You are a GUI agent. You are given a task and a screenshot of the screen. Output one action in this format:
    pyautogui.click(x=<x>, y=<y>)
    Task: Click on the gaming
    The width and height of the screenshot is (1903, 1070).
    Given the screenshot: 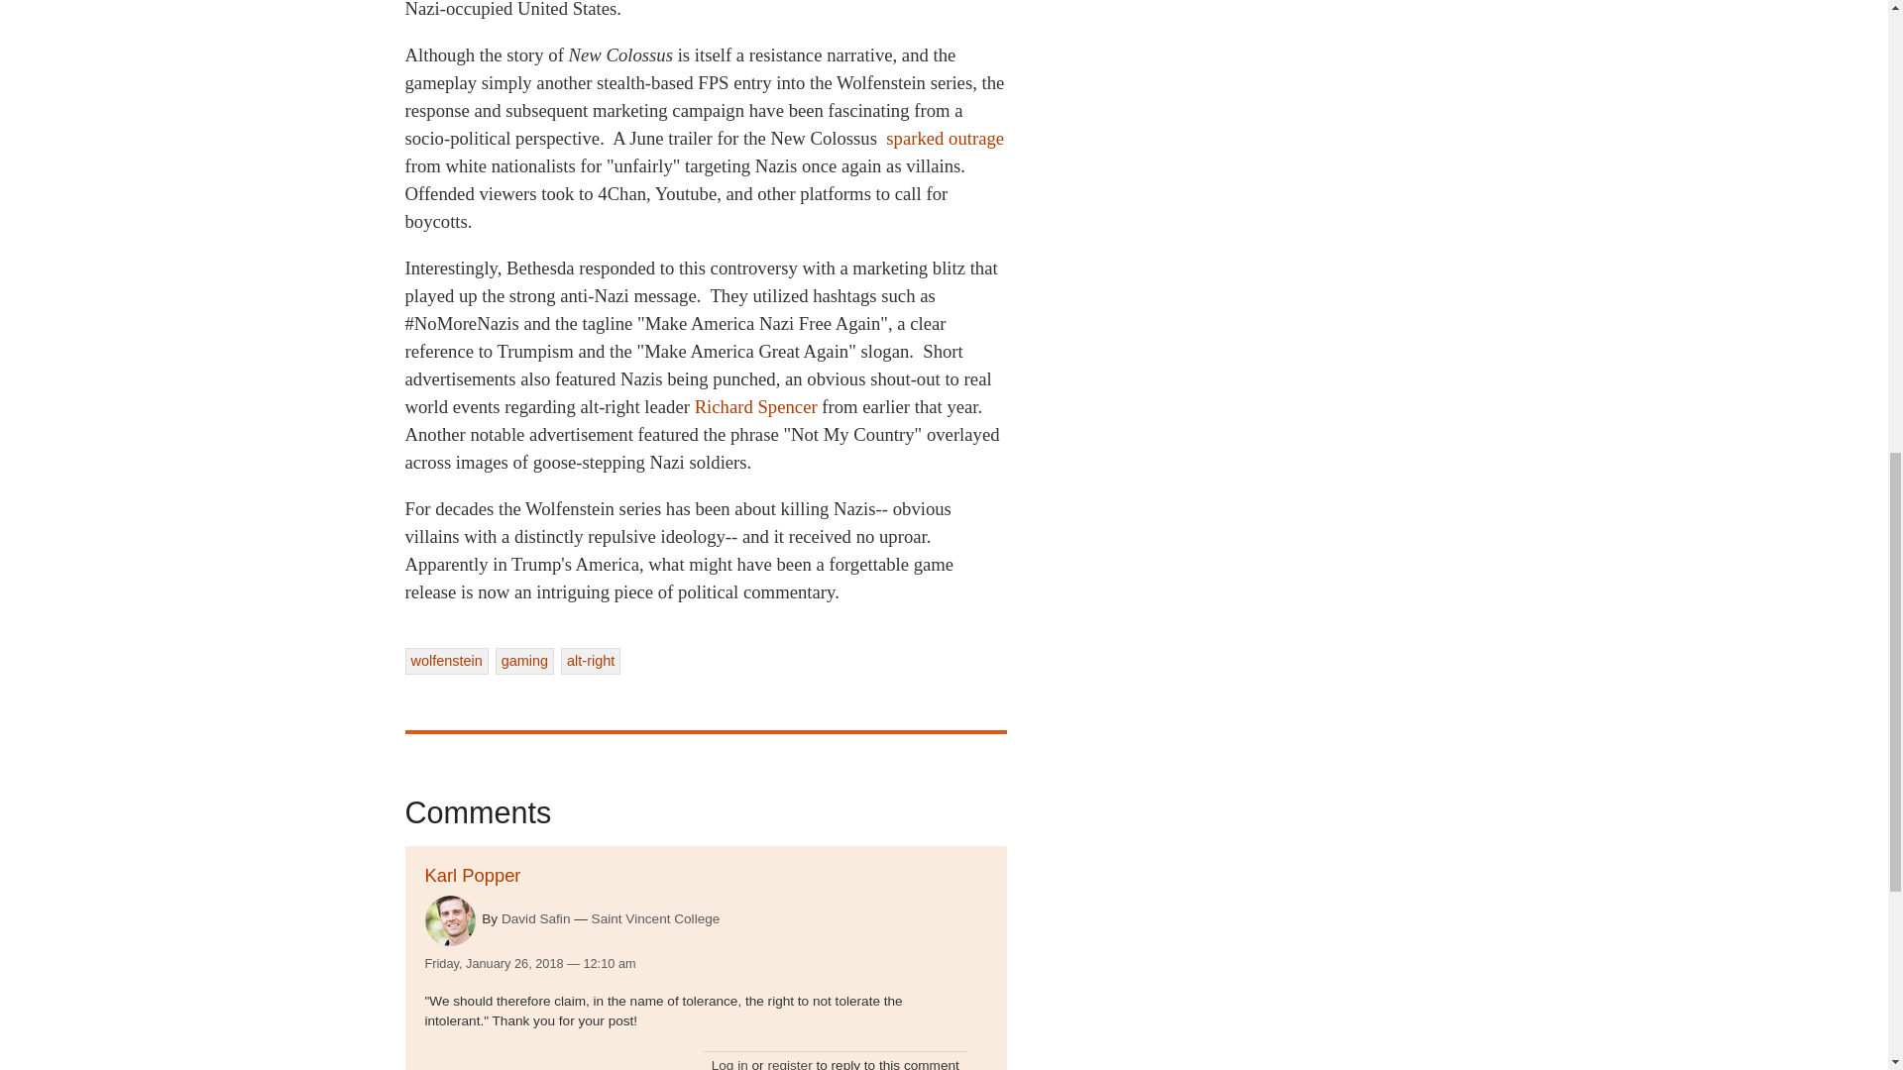 What is the action you would take?
    pyautogui.click(x=523, y=661)
    